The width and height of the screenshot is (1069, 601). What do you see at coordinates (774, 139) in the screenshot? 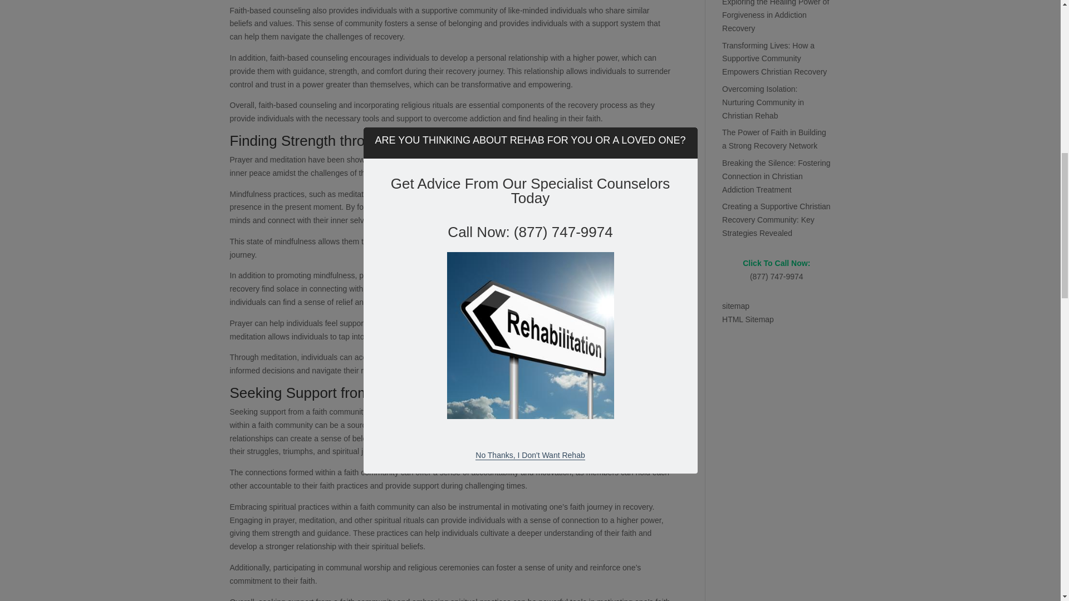
I see `The Power of Faith in Building a Strong Recovery Network` at bounding box center [774, 139].